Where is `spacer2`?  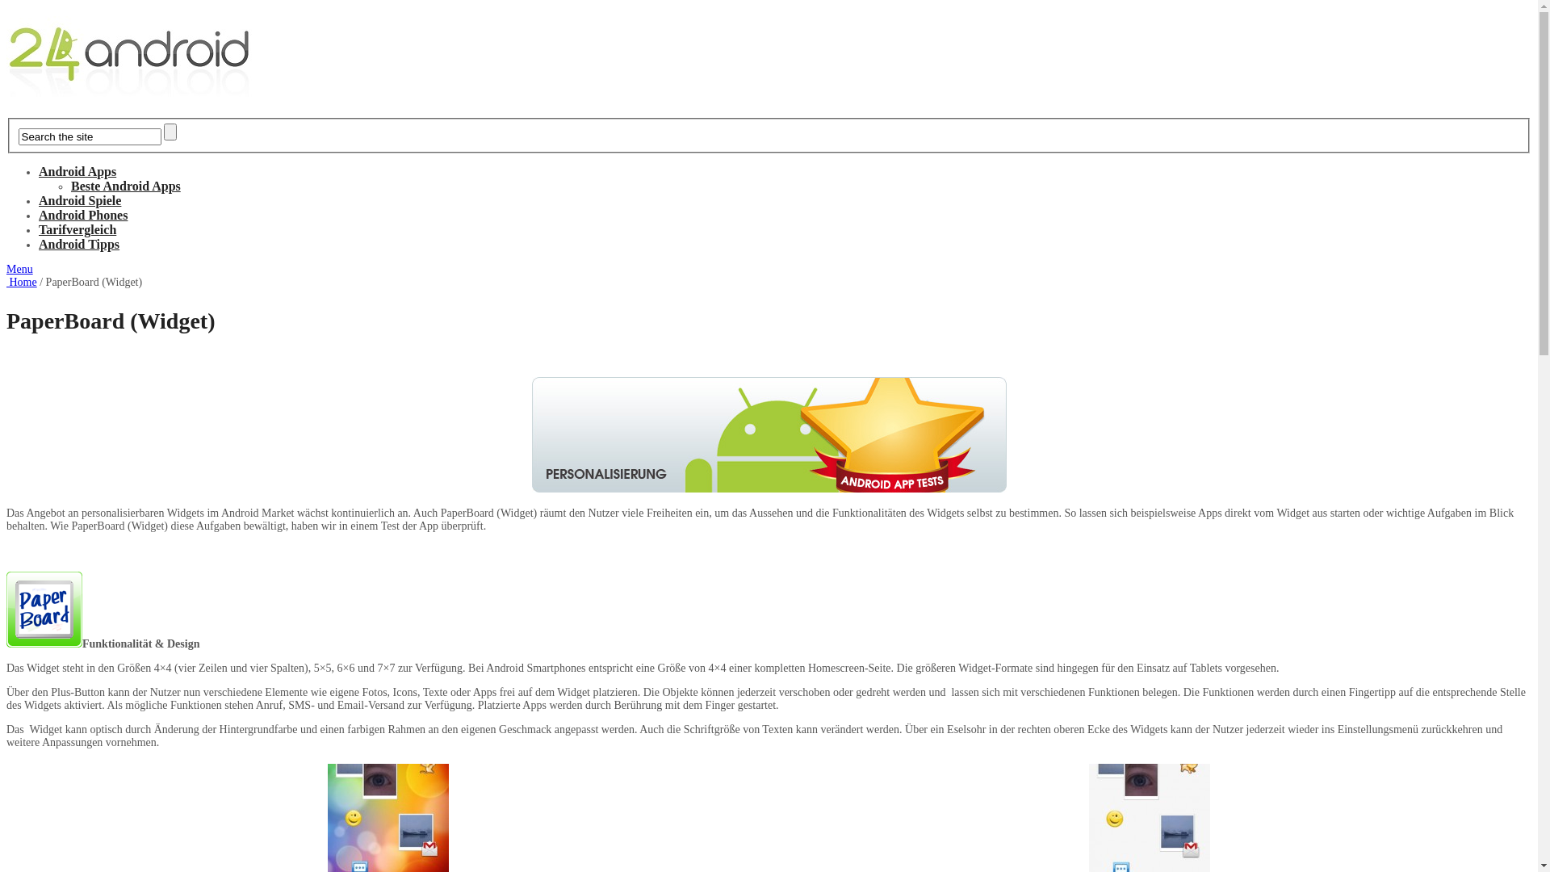
spacer2 is located at coordinates (19, 358).